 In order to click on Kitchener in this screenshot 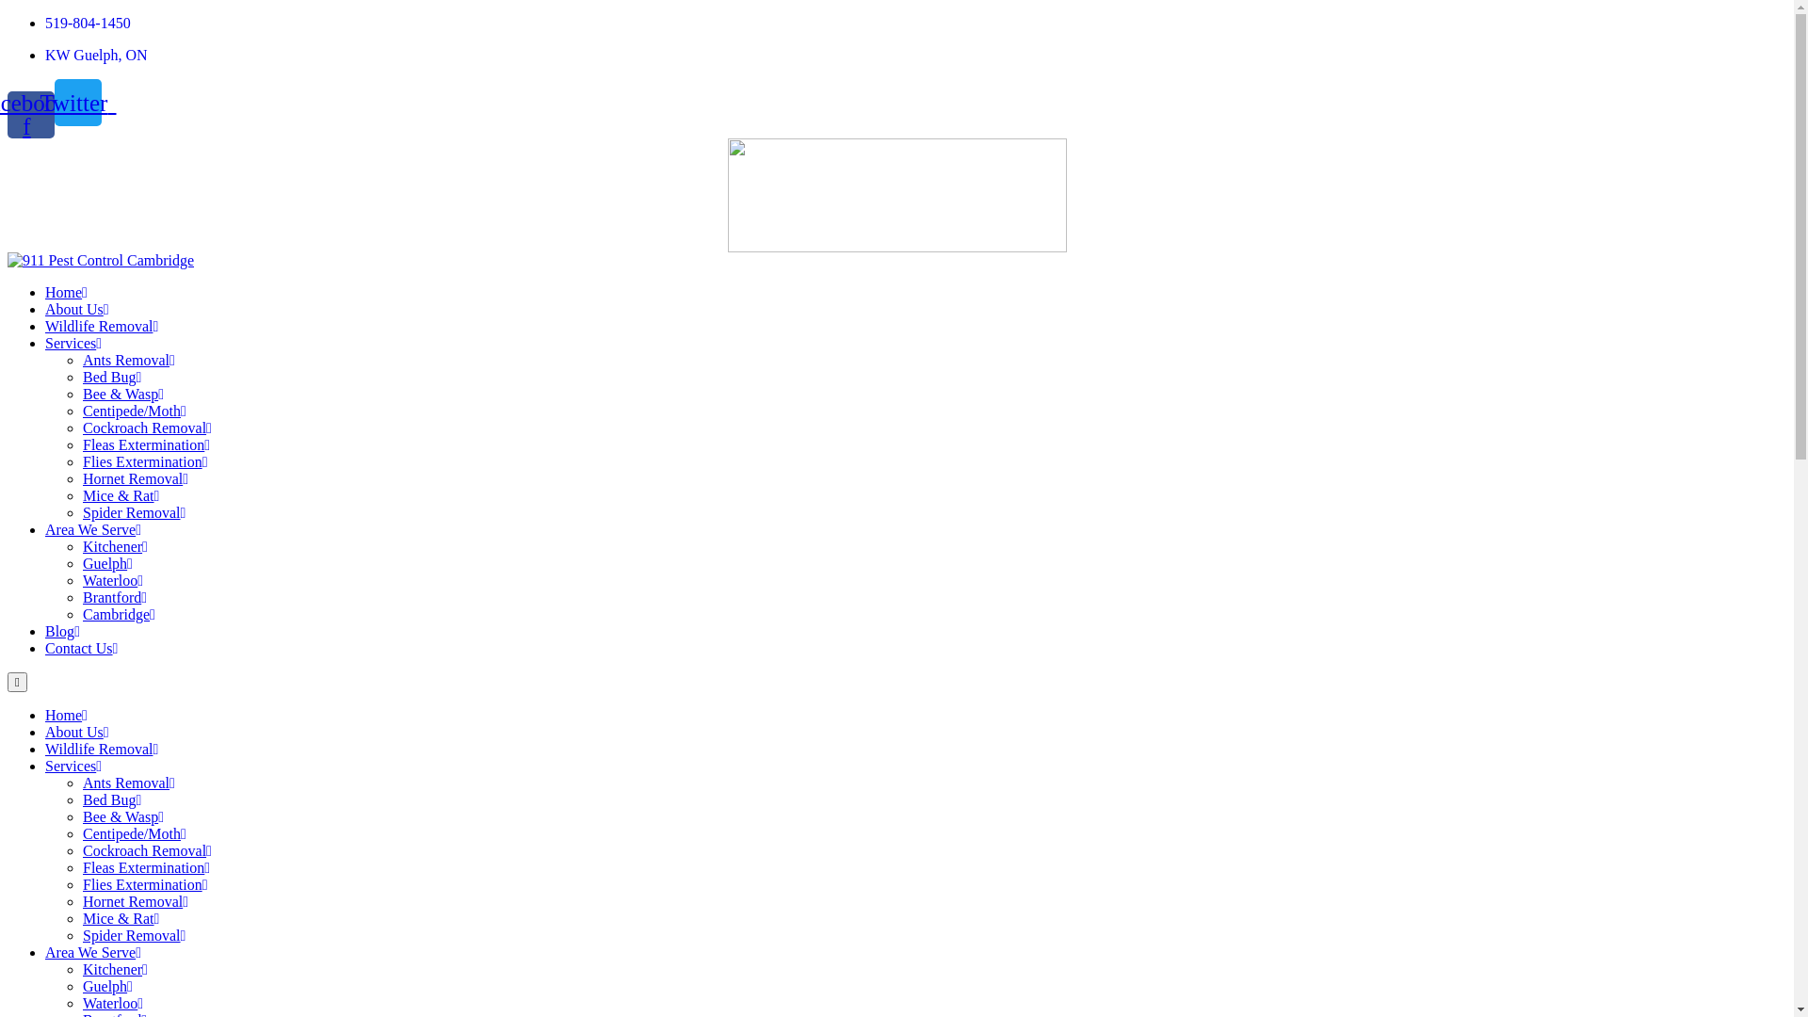, I will do `click(115, 968)`.